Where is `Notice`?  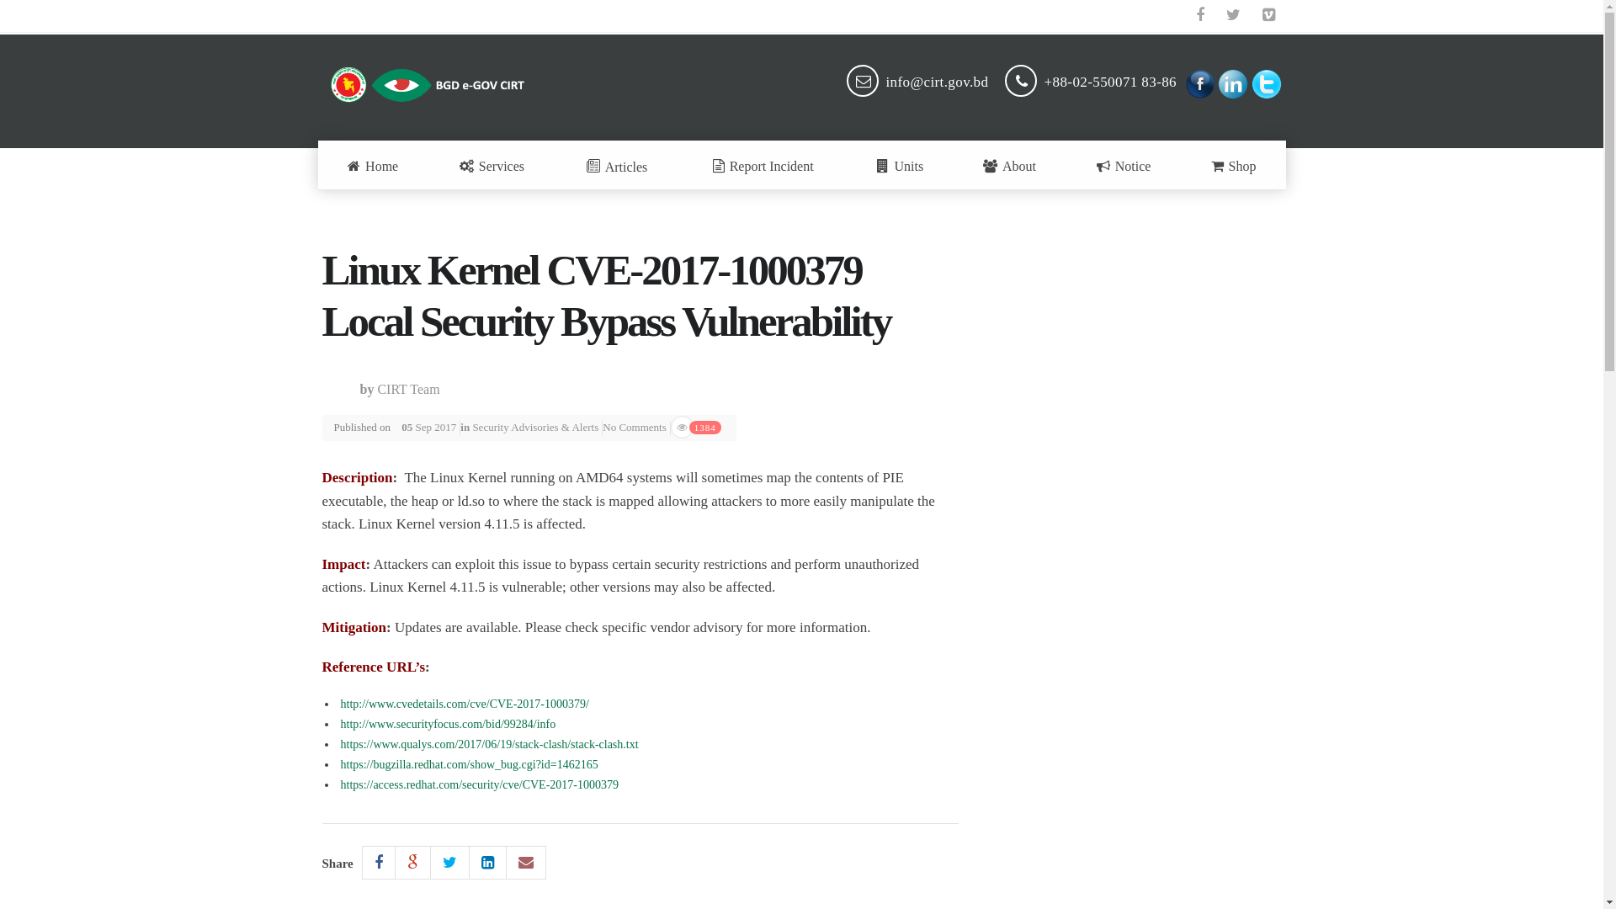
Notice is located at coordinates (1124, 165).